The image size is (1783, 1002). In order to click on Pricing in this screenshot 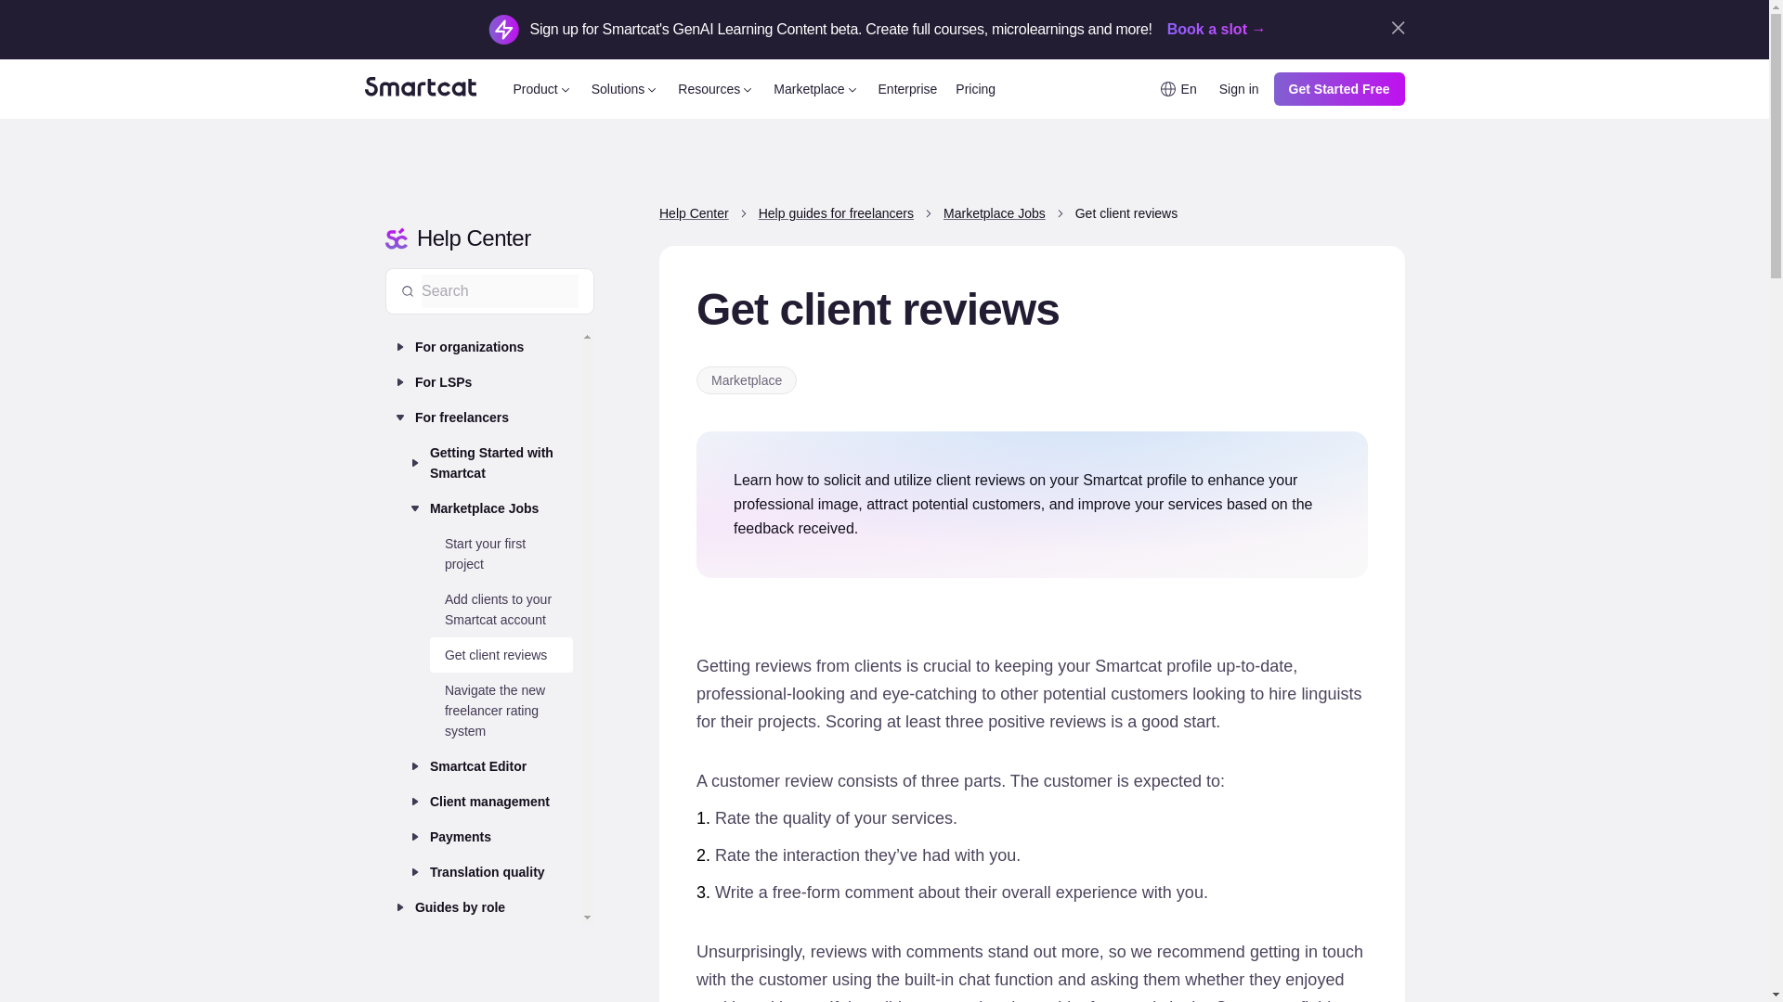, I will do `click(975, 89)`.